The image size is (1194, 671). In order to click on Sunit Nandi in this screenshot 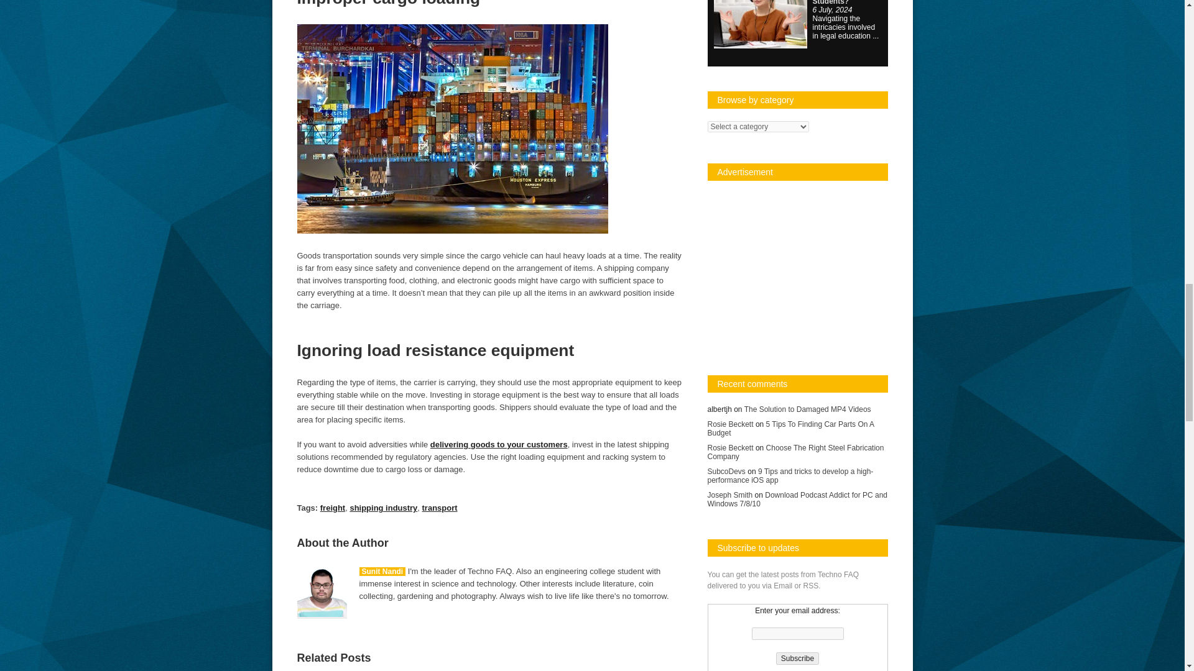, I will do `click(382, 571)`.